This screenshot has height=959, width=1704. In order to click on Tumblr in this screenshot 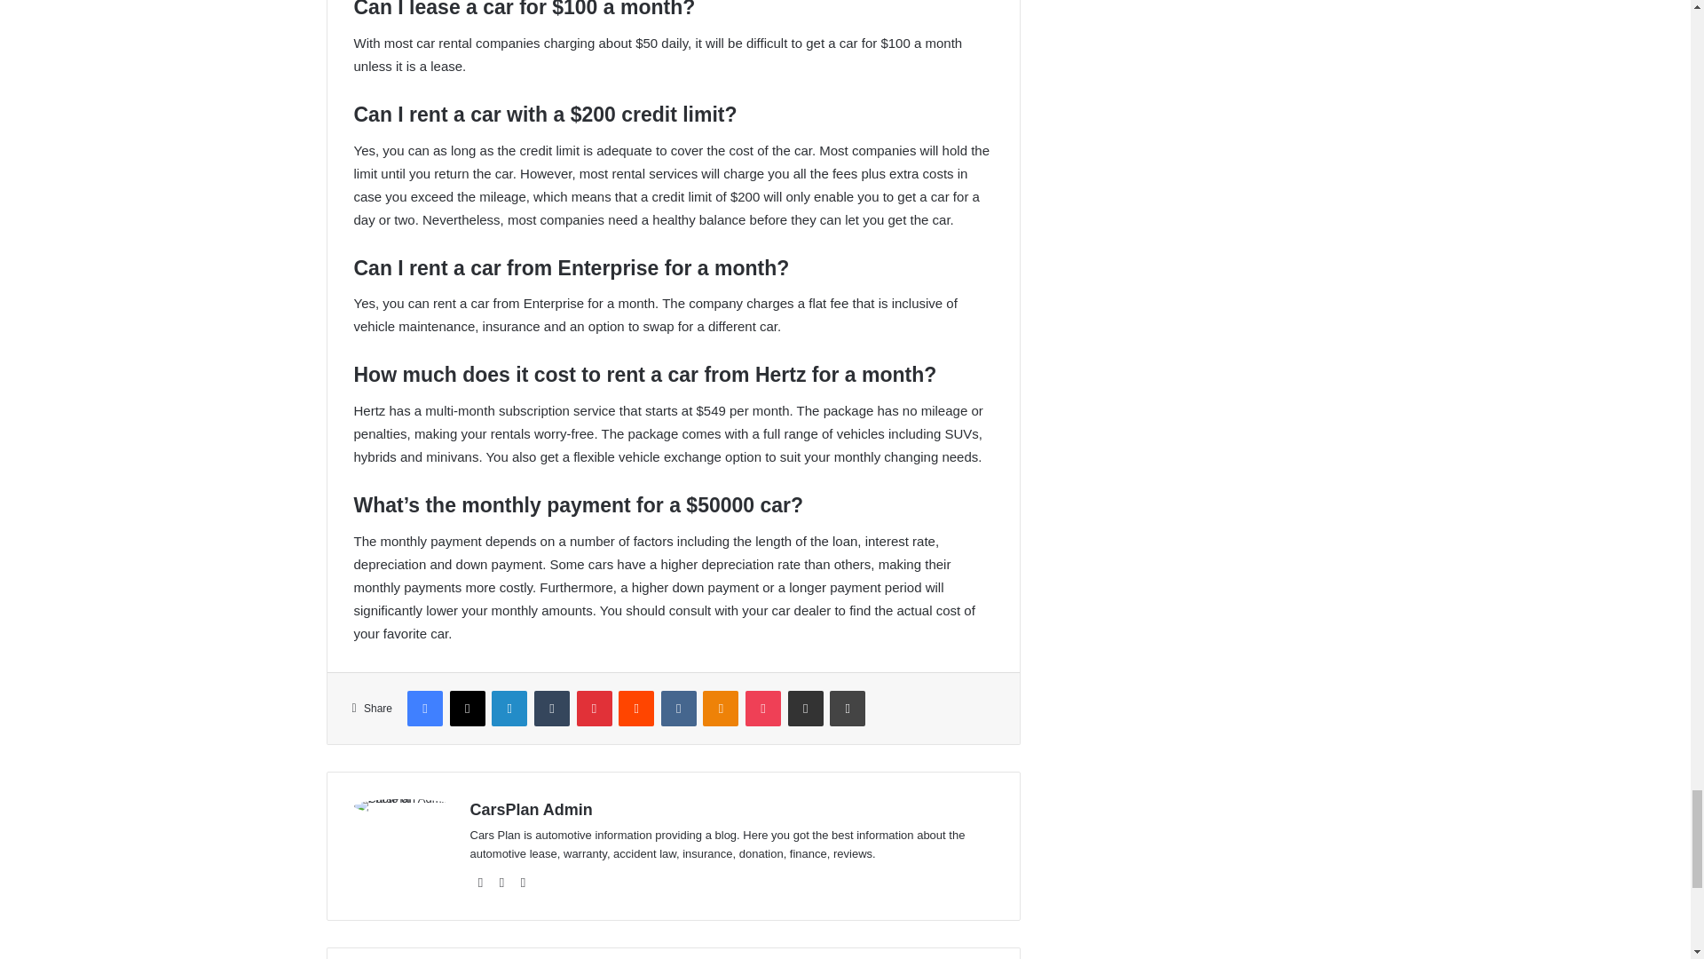, I will do `click(552, 708)`.